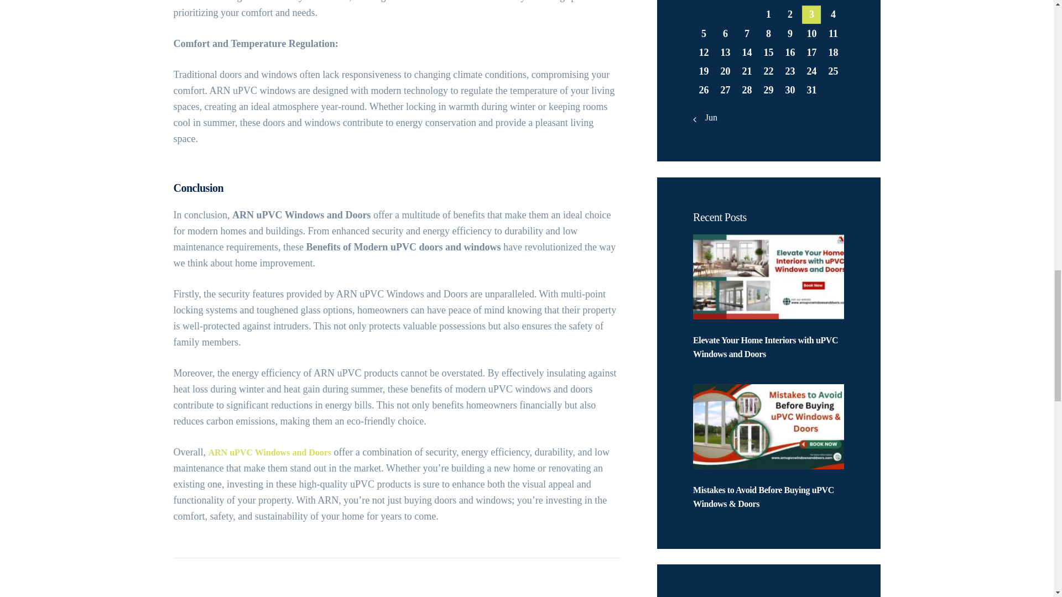 This screenshot has width=1062, height=597. I want to click on Tuesday, so click(725, 2).